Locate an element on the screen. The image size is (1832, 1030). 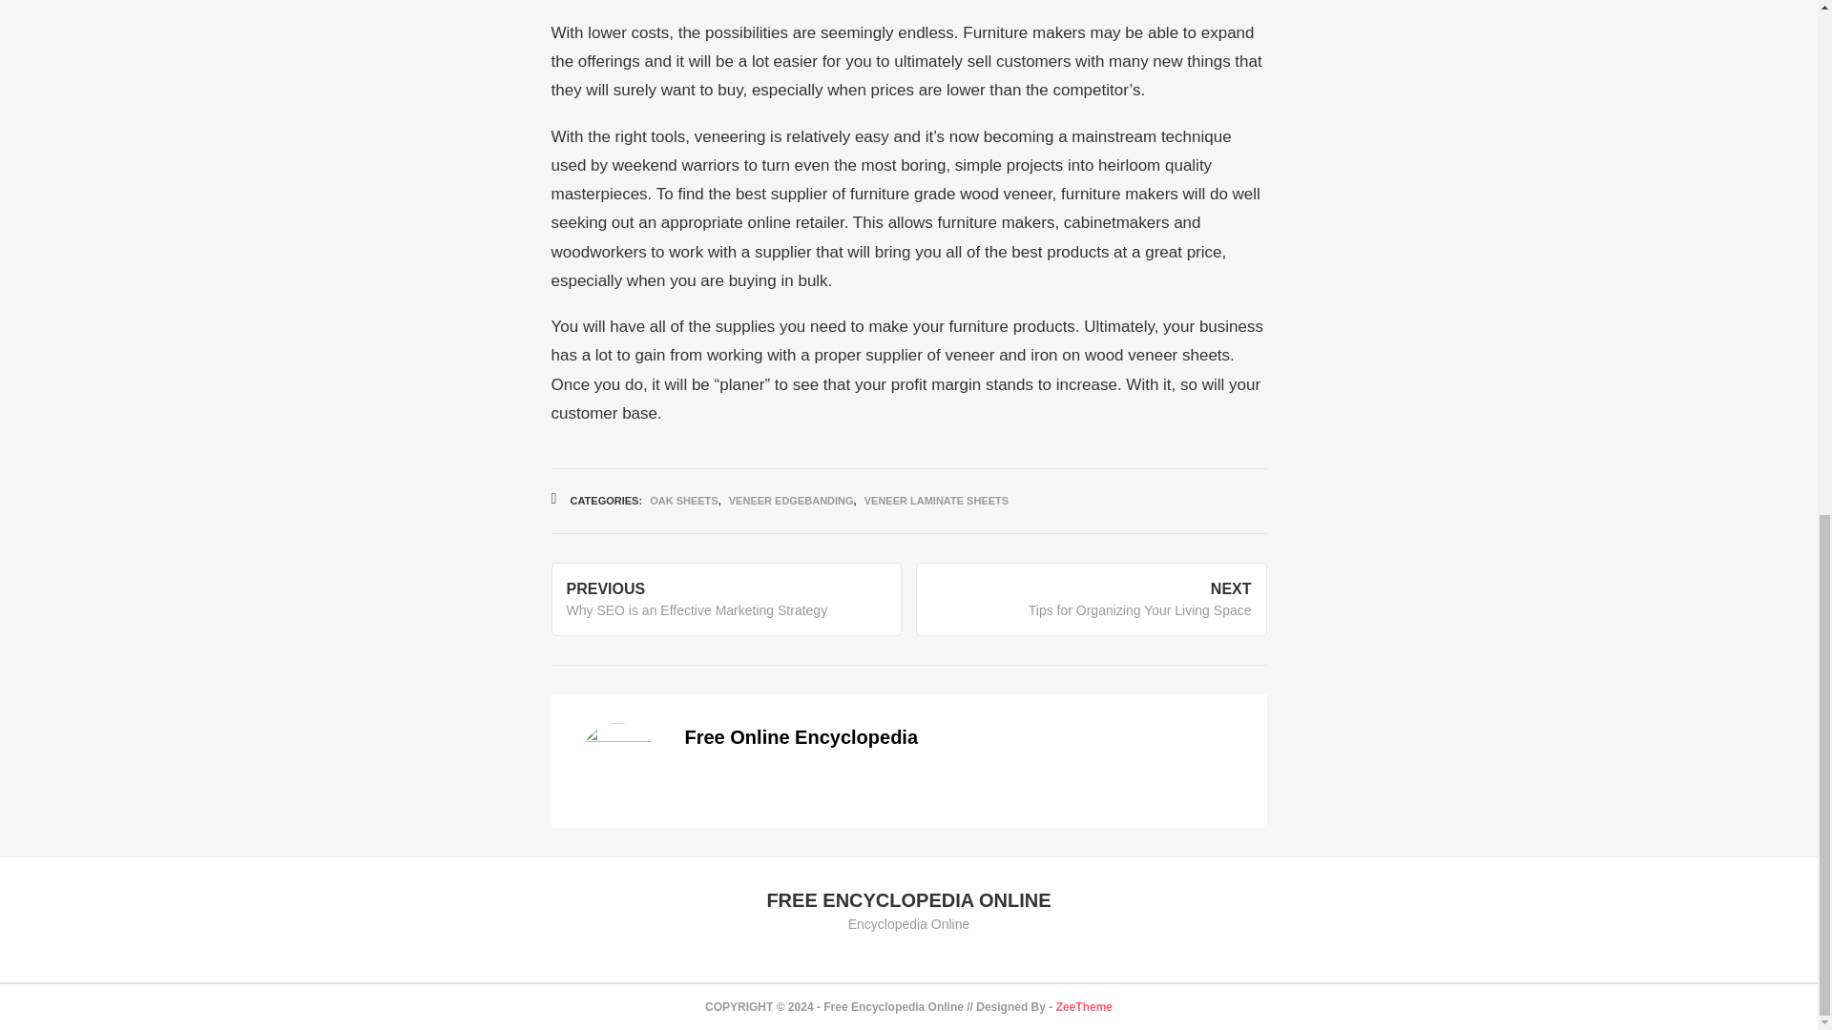
Free Online Encyclopedia is located at coordinates (801, 737).